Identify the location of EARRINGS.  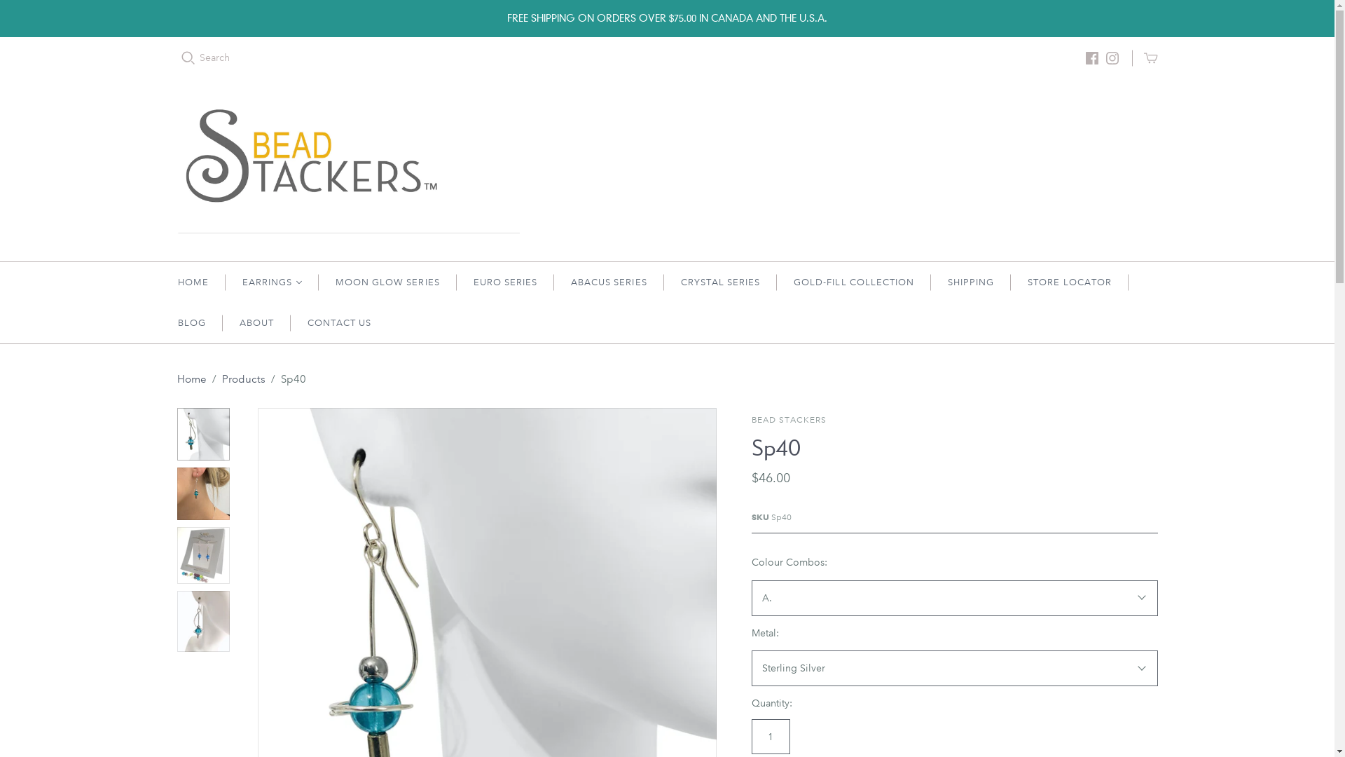
(272, 282).